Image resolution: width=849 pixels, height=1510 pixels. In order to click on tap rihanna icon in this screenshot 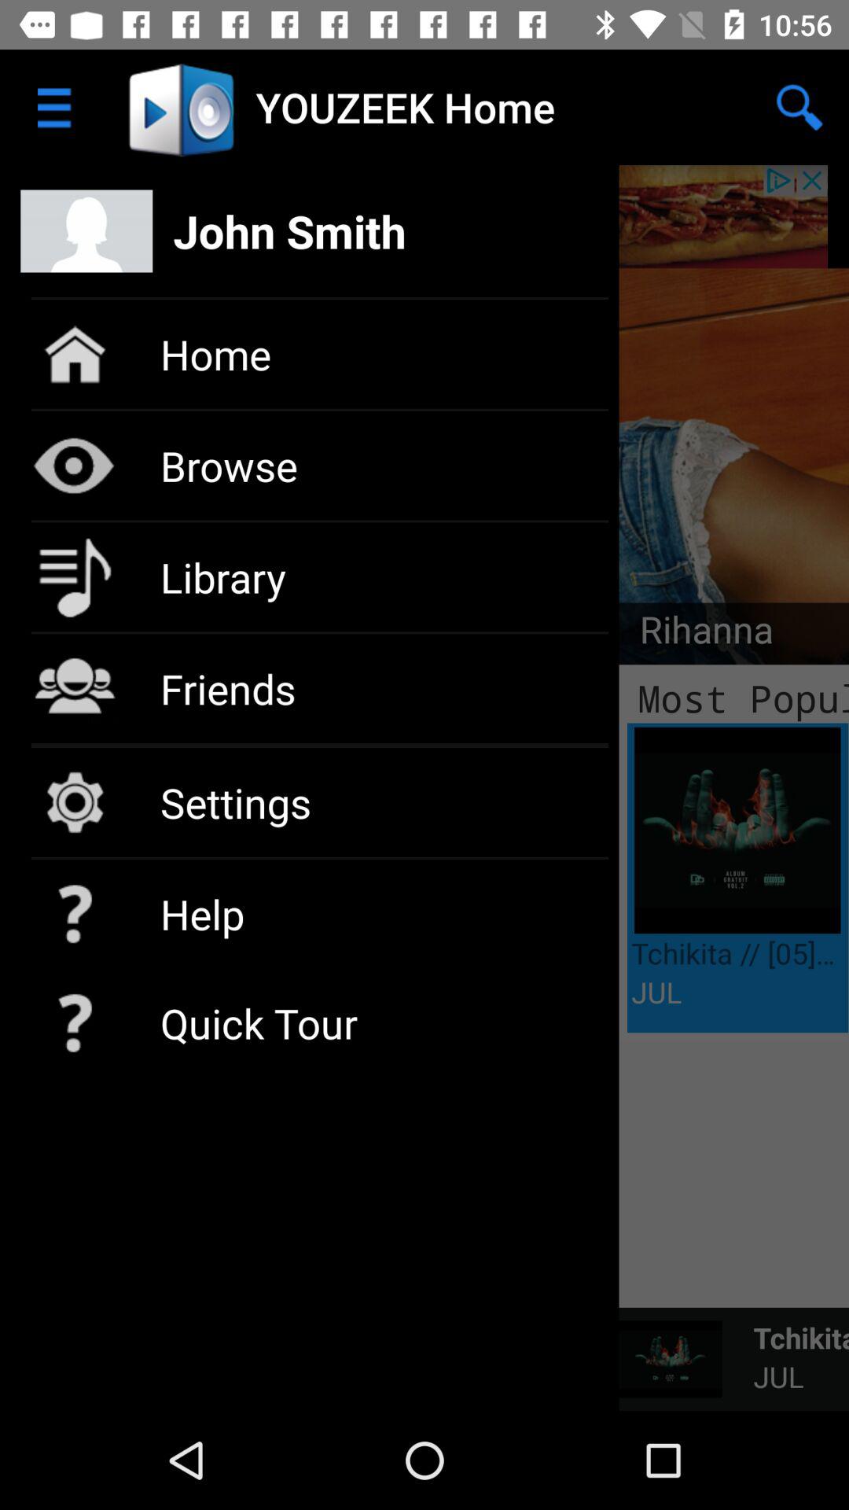, I will do `click(696, 634)`.